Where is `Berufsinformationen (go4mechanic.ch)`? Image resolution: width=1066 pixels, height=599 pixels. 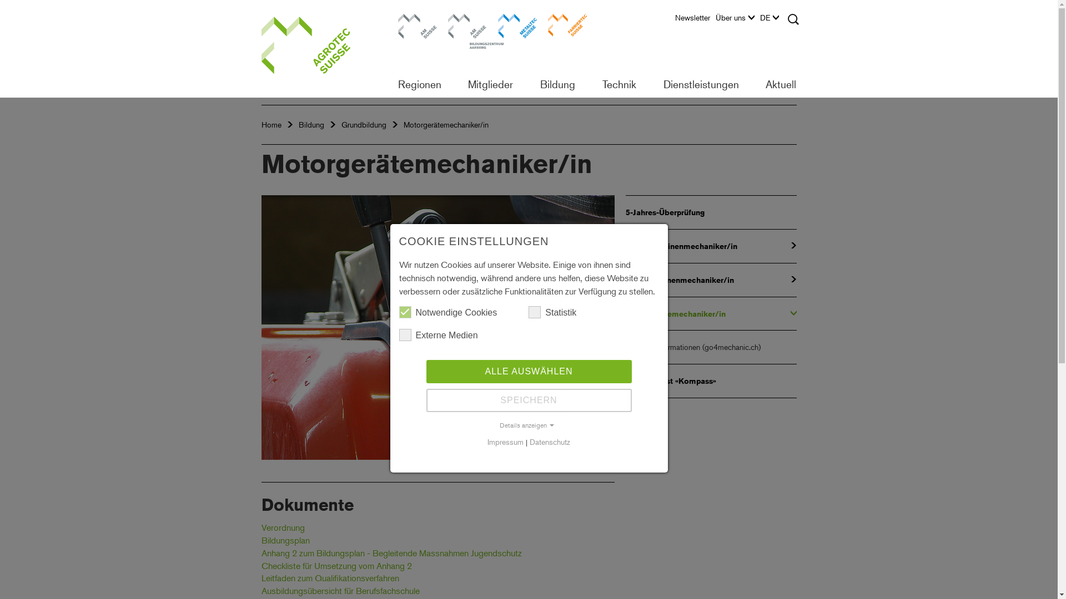 Berufsinformationen (go4mechanic.ch) is located at coordinates (711, 347).